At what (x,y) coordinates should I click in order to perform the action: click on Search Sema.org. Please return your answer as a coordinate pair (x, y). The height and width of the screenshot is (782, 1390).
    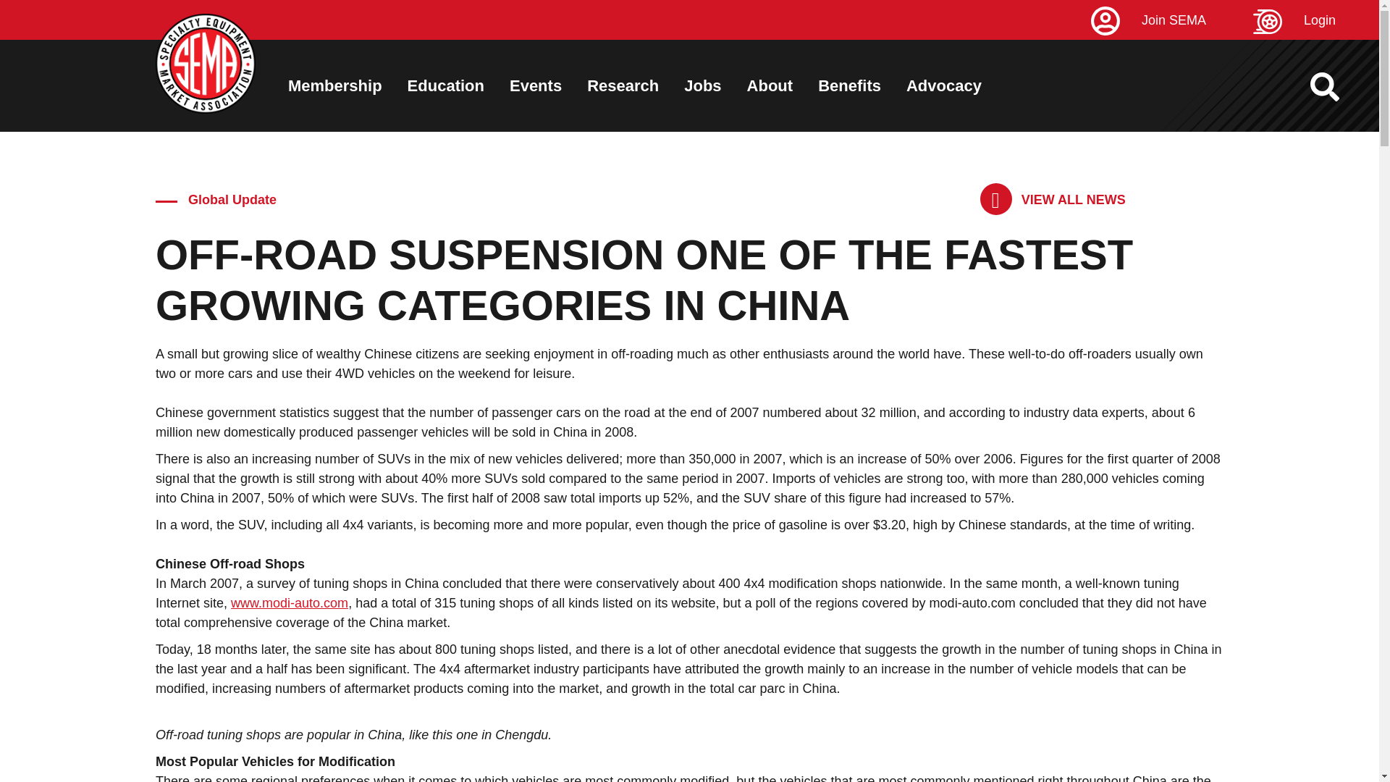
    Looking at the image, I should click on (1338, 87).